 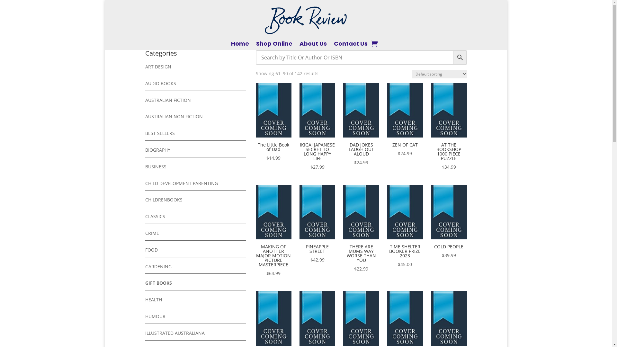 What do you see at coordinates (168, 100) in the screenshot?
I see `AUSTRALIAN FICTION` at bounding box center [168, 100].